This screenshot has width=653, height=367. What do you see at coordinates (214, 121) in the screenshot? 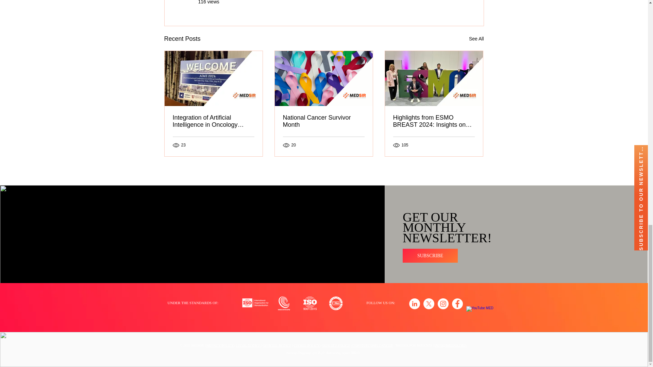
I see `Integration of Artificial Intelligence in Oncology Research` at bounding box center [214, 121].